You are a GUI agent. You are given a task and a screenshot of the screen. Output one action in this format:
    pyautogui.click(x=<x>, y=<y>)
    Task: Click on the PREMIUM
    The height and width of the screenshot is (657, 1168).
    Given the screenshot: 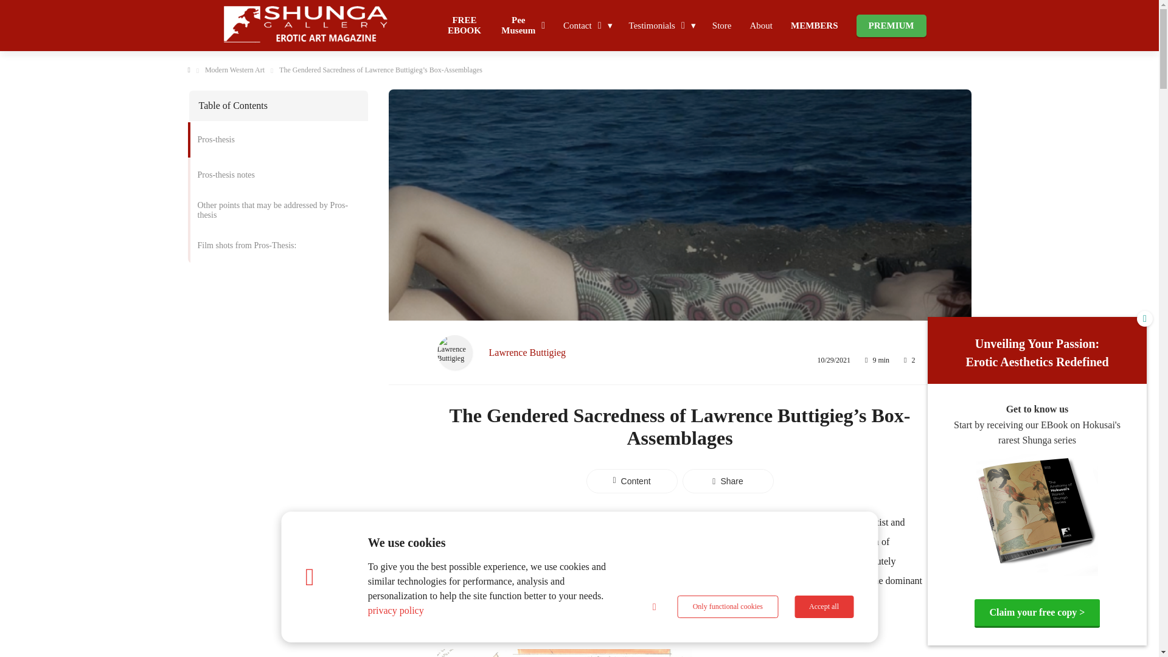 What is the action you would take?
    pyautogui.click(x=891, y=24)
    